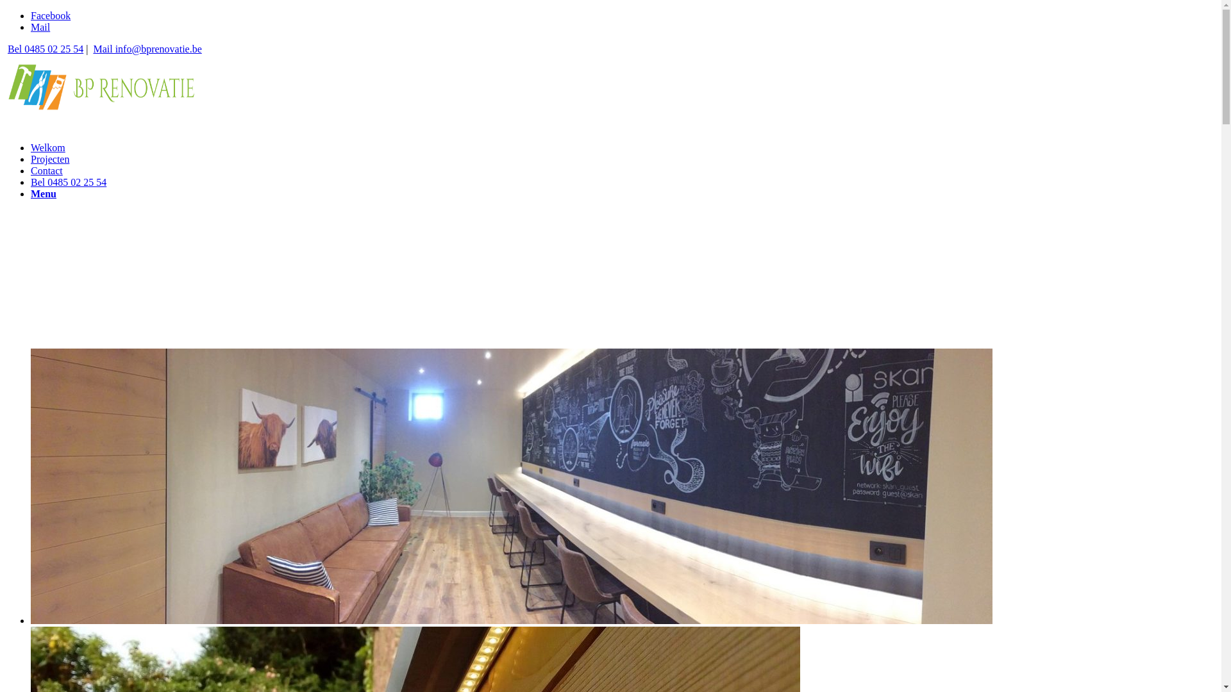 Image resolution: width=1231 pixels, height=692 pixels. What do you see at coordinates (50, 159) in the screenshot?
I see `Projecten` at bounding box center [50, 159].